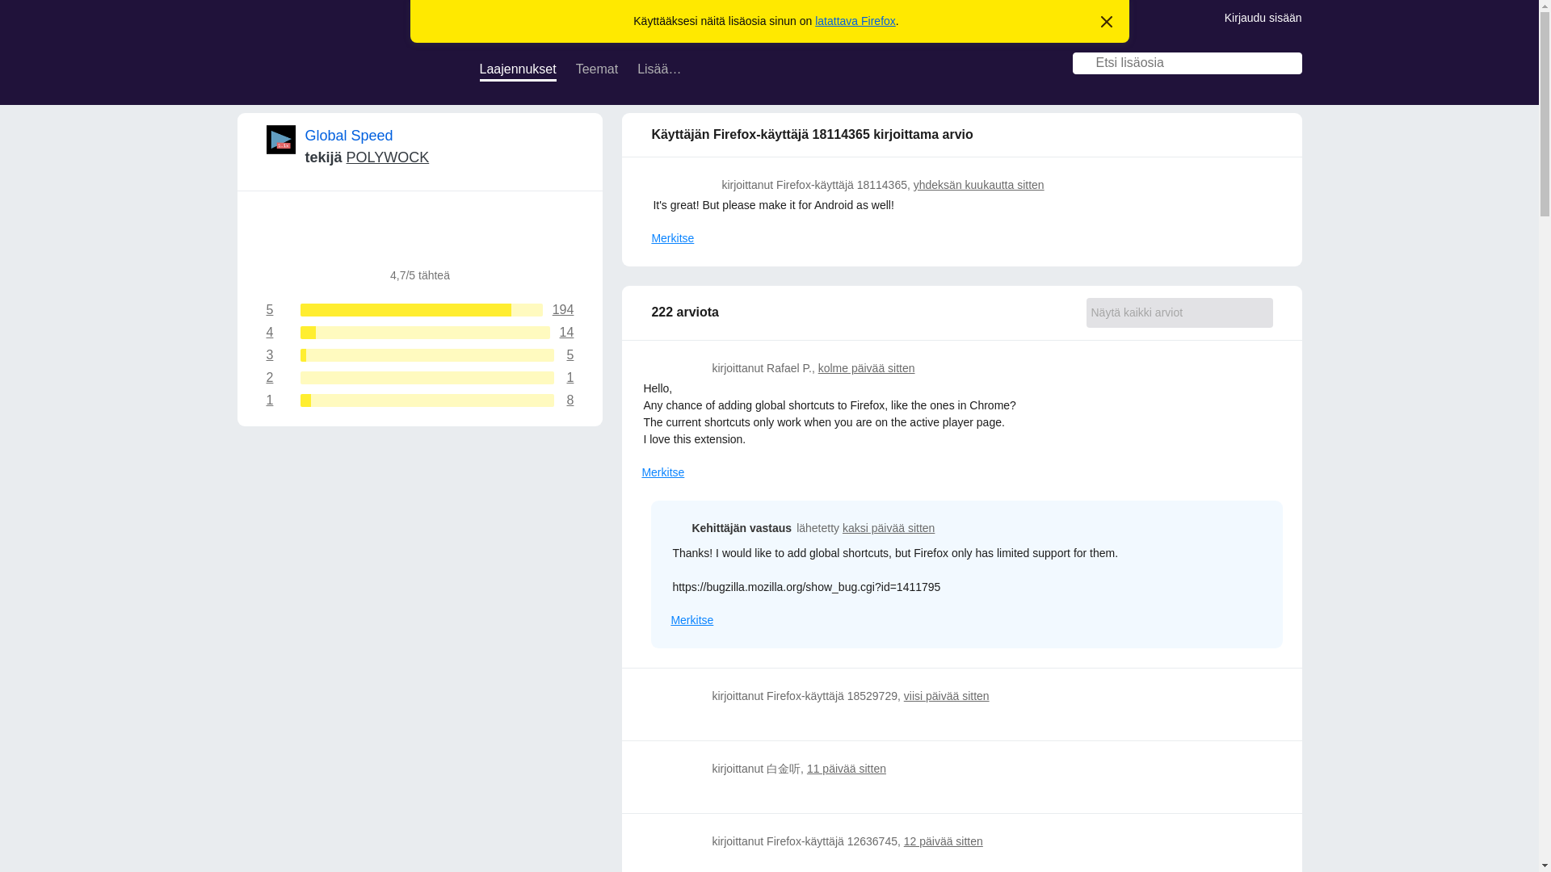 This screenshot has height=872, width=1551. Describe the element at coordinates (388, 157) in the screenshot. I see `Merkitse` at that location.